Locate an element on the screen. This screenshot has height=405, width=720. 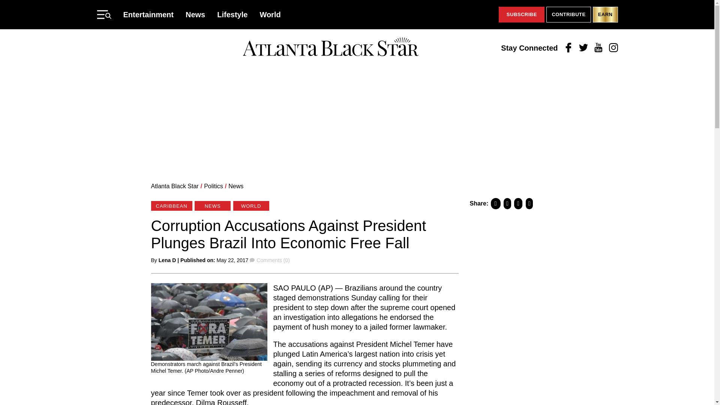
Go to the News Category archives. is located at coordinates (235, 186).